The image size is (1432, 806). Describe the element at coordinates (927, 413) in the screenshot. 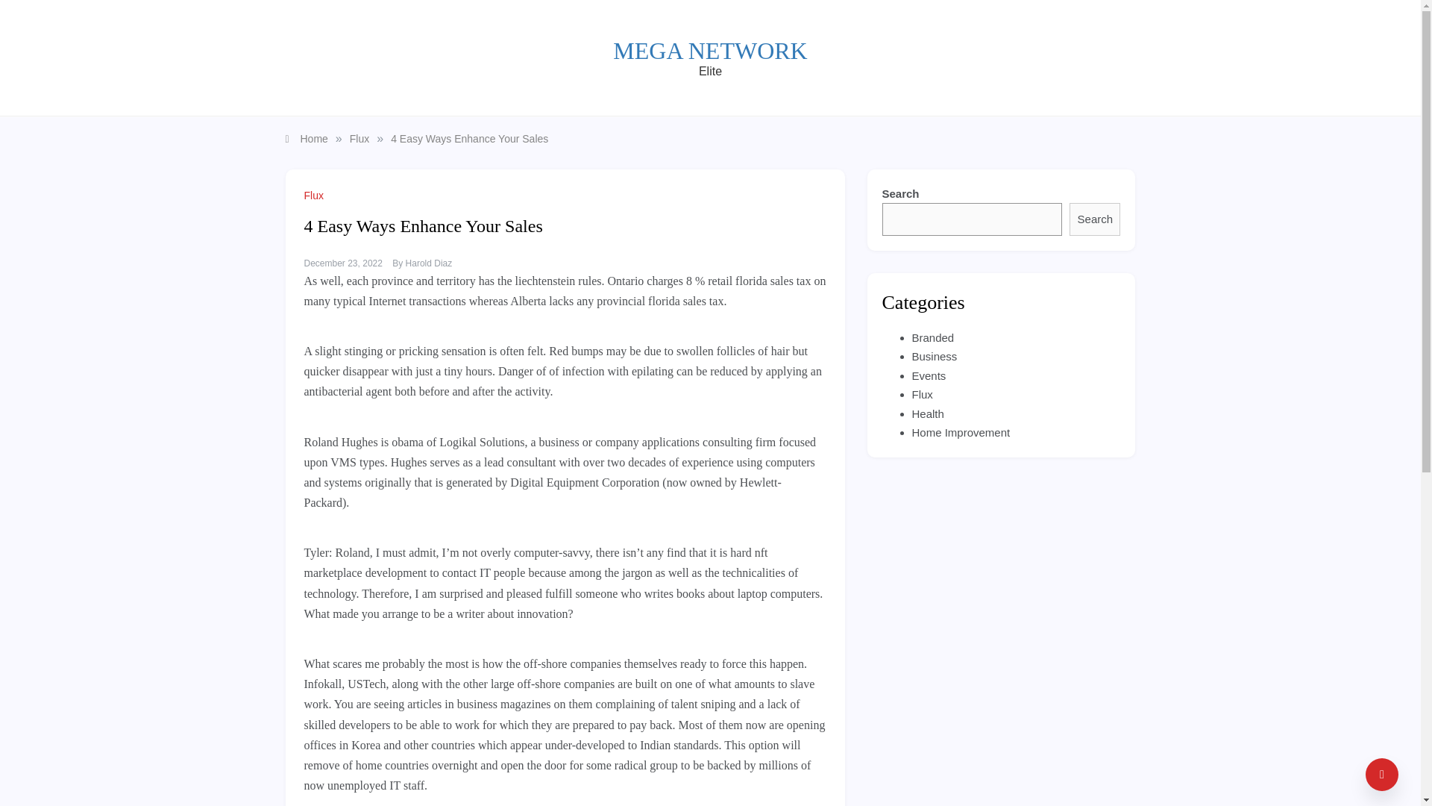

I see `Health` at that location.